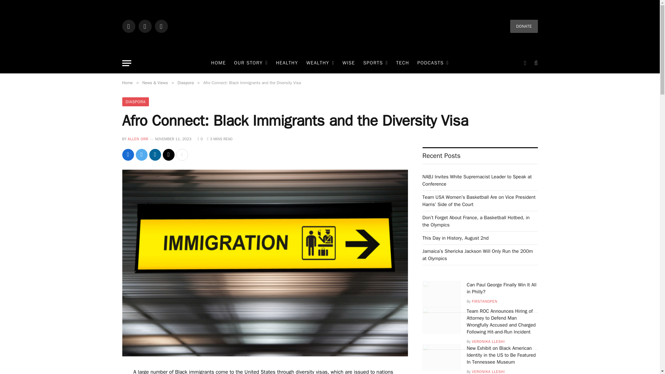 The image size is (665, 374). I want to click on WEALTHY, so click(320, 63).